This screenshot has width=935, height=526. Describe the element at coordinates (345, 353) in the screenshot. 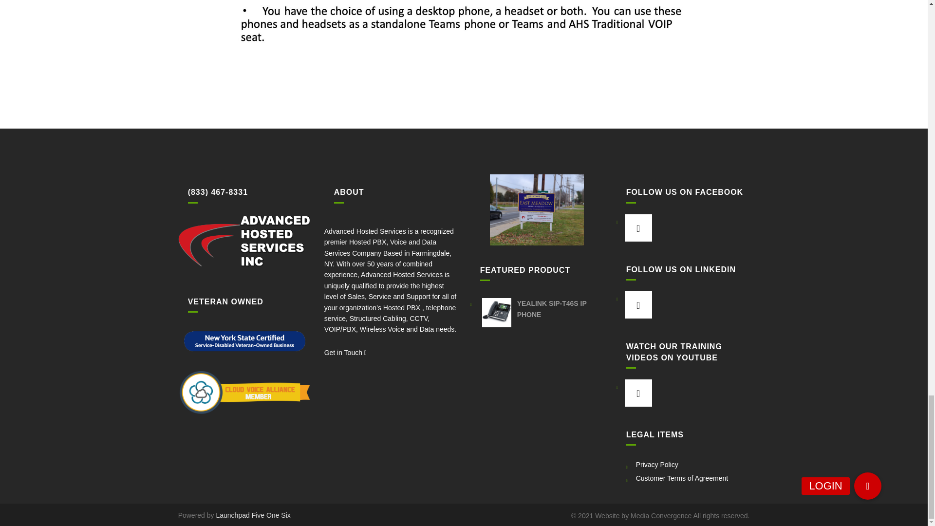

I see `Get in Touch` at that location.